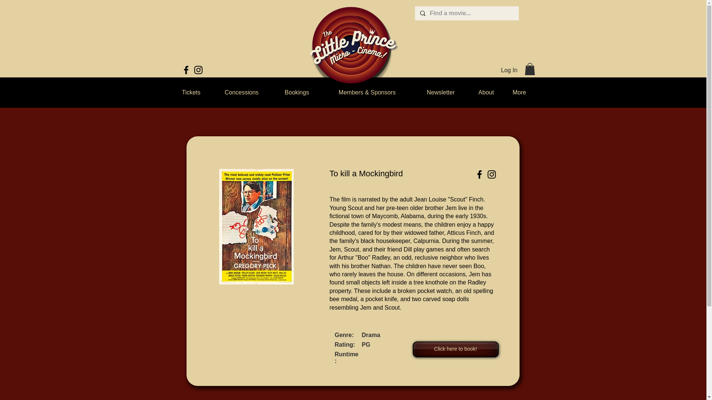  Describe the element at coordinates (296, 93) in the screenshot. I see `Bookings` at that location.